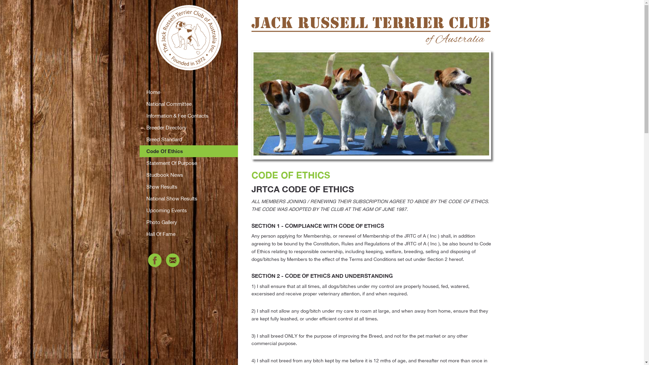  Describe the element at coordinates (189, 210) in the screenshot. I see `Upcoming Events` at that location.